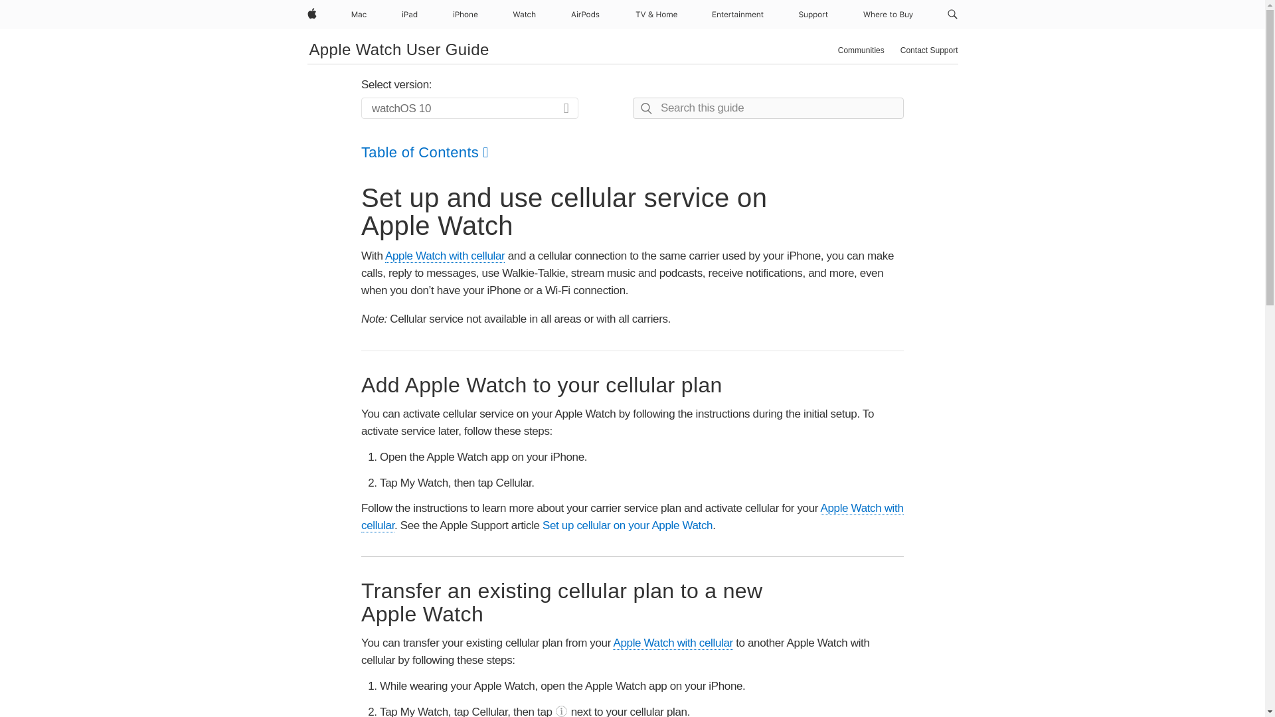 This screenshot has height=717, width=1275. I want to click on Apple, so click(311, 15).